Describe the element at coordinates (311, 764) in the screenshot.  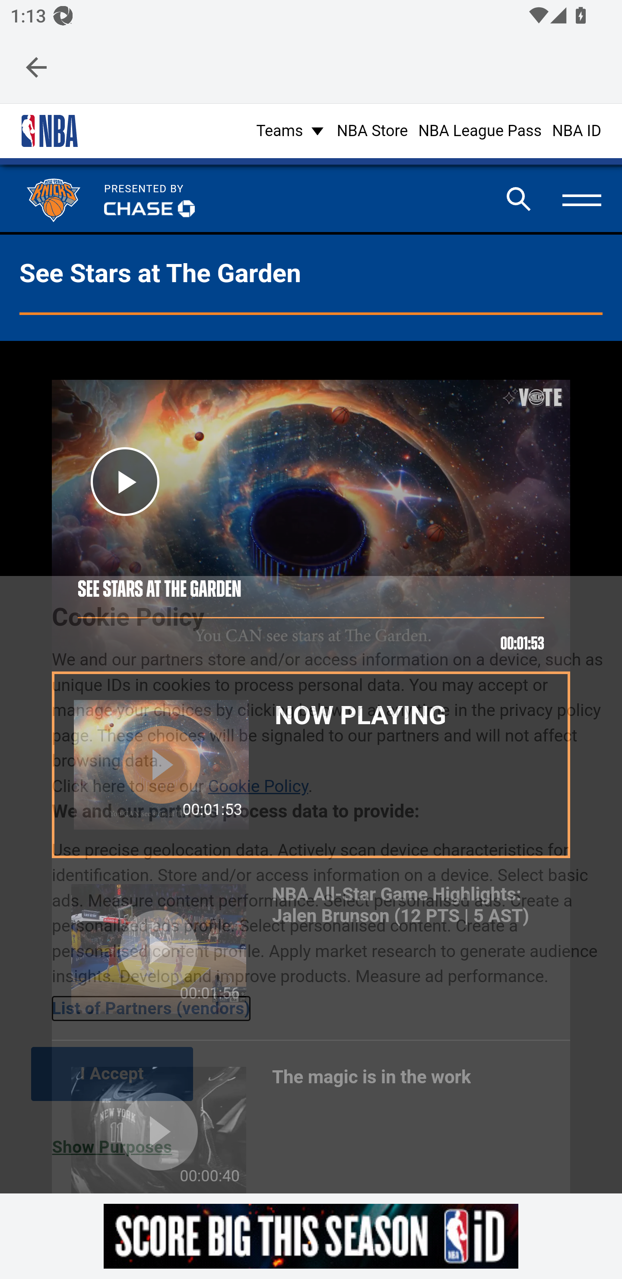
I see `Select video See Stars at The Garden` at that location.